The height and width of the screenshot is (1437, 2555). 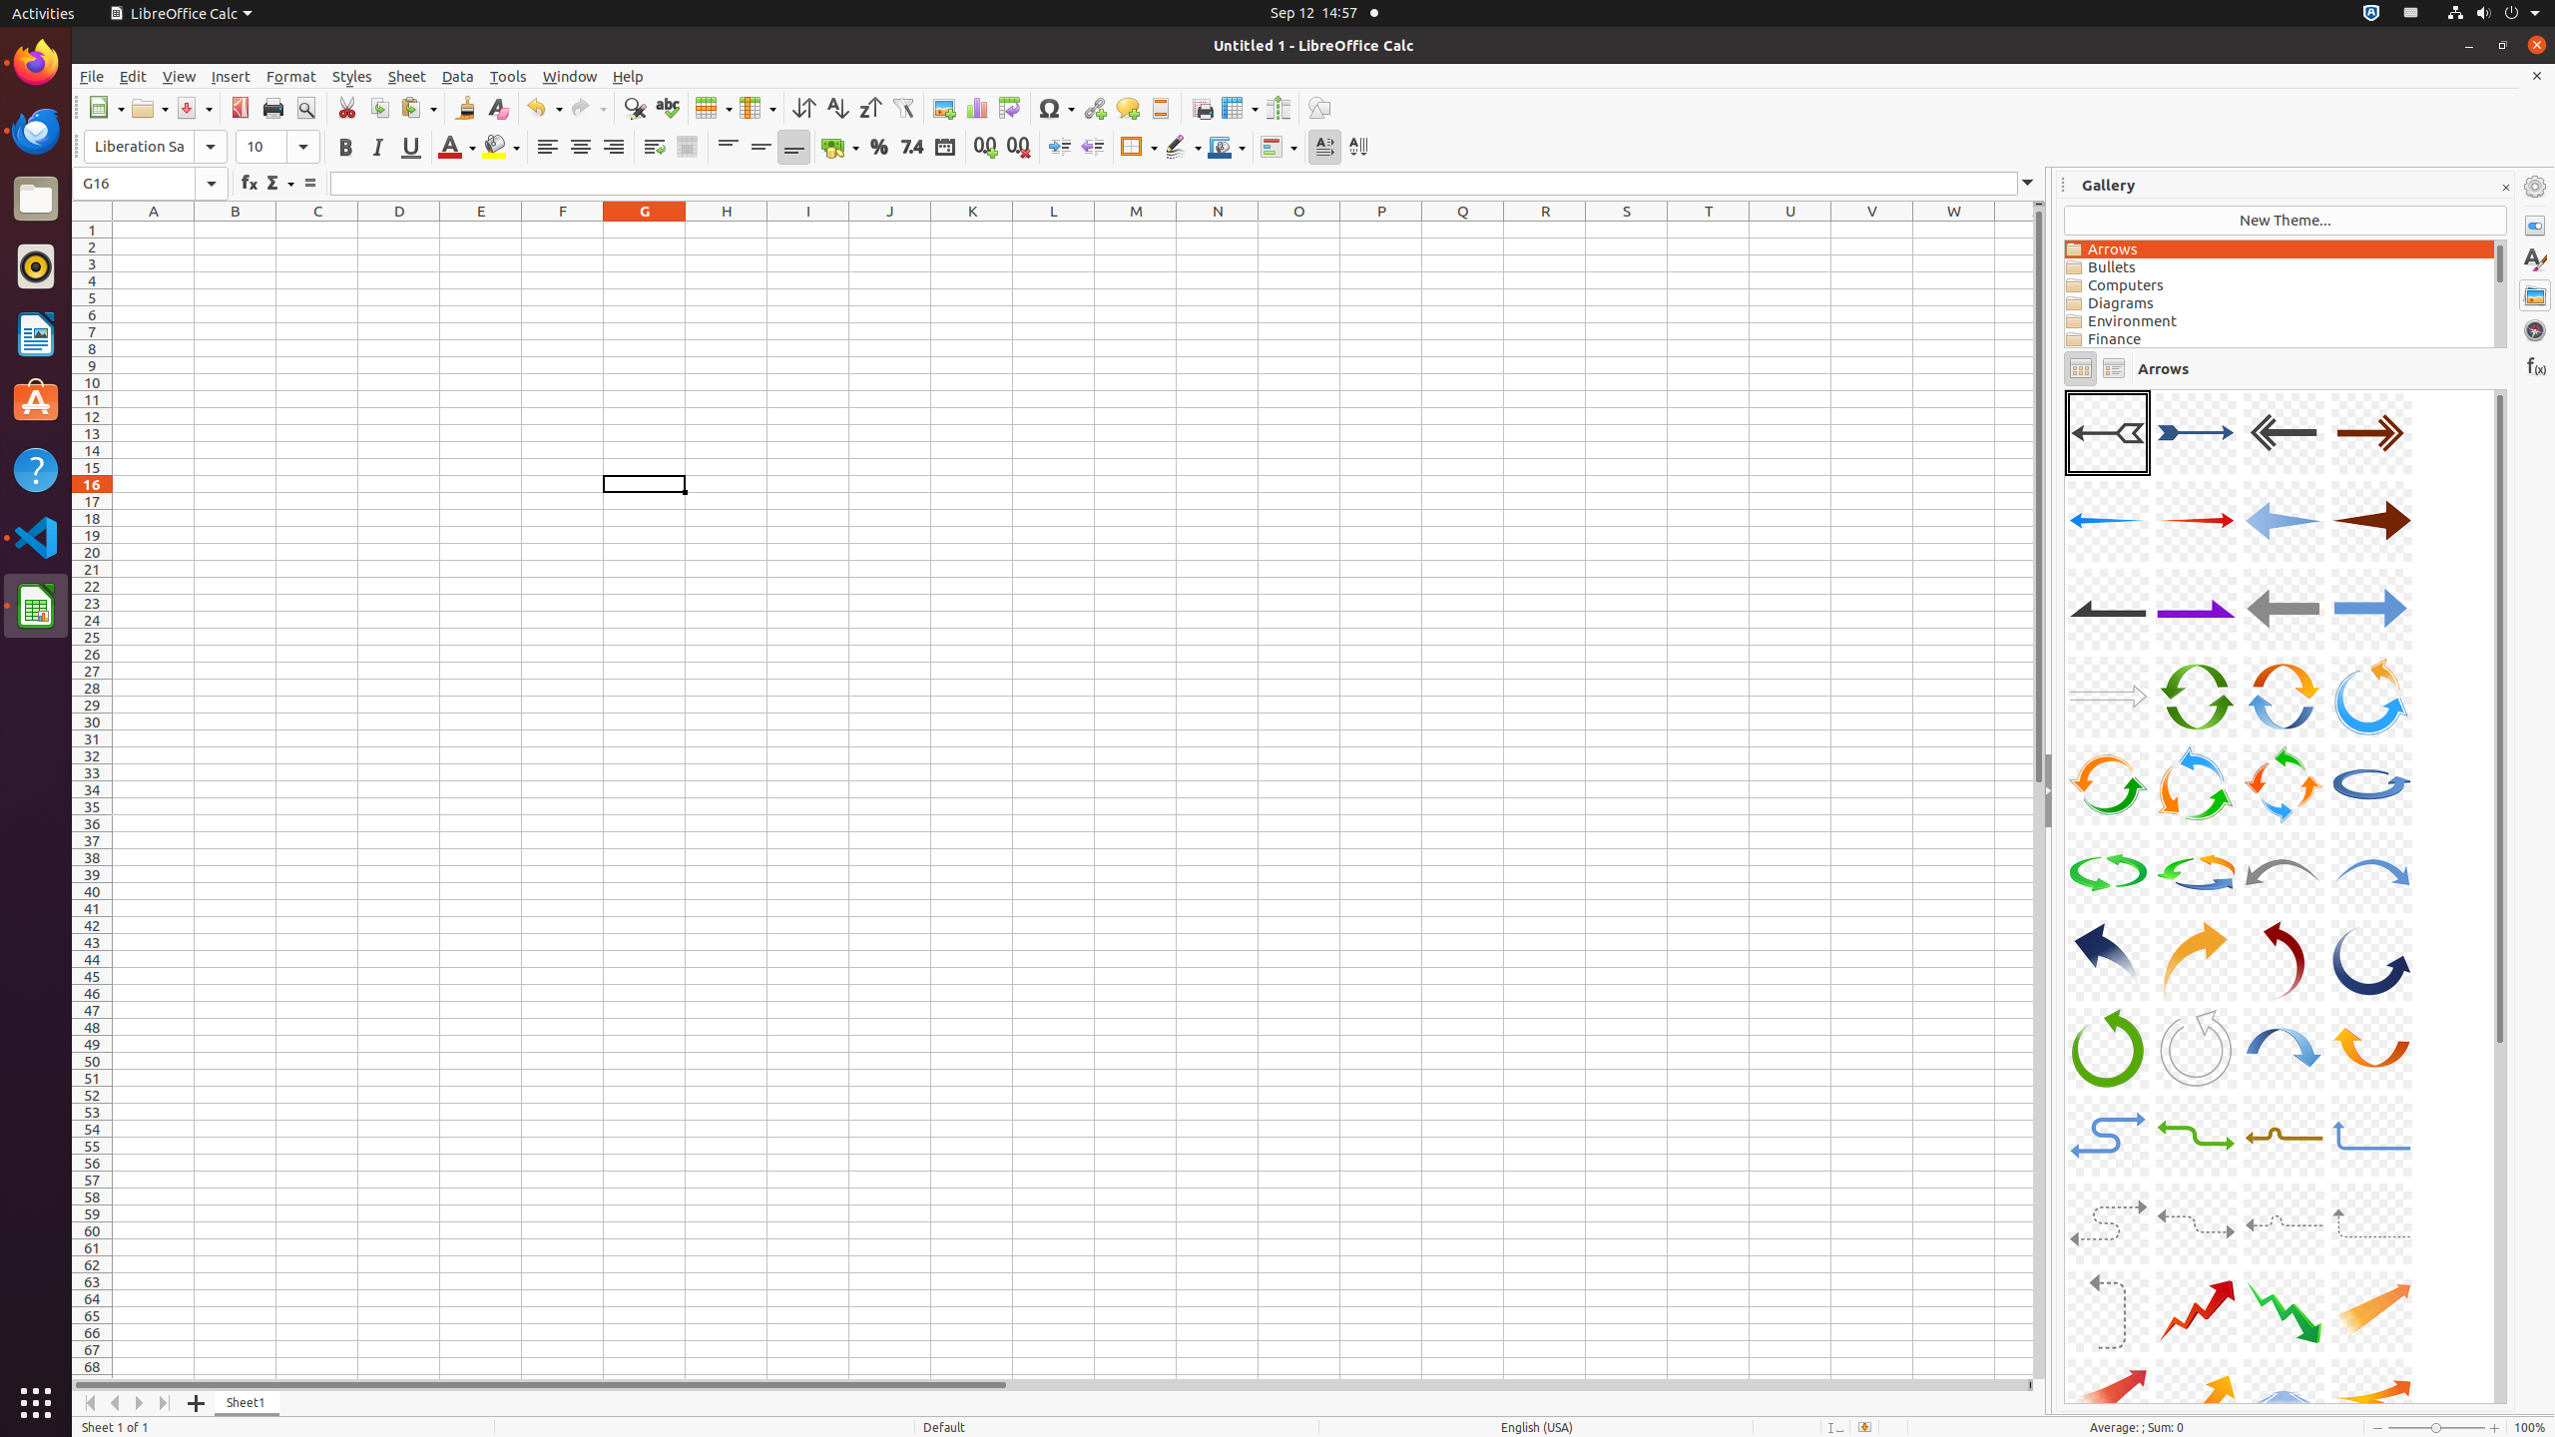 What do you see at coordinates (36, 266) in the screenshot?
I see `Rhythmbox` at bounding box center [36, 266].